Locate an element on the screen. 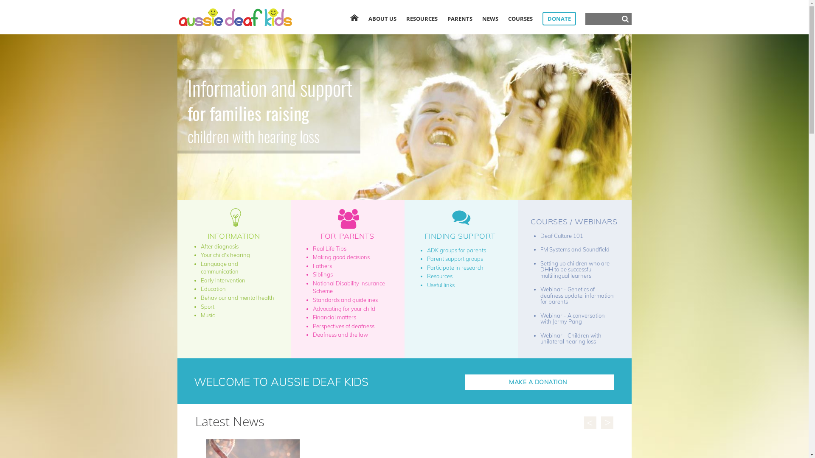  Behaviour and mental health is located at coordinates (237, 298).